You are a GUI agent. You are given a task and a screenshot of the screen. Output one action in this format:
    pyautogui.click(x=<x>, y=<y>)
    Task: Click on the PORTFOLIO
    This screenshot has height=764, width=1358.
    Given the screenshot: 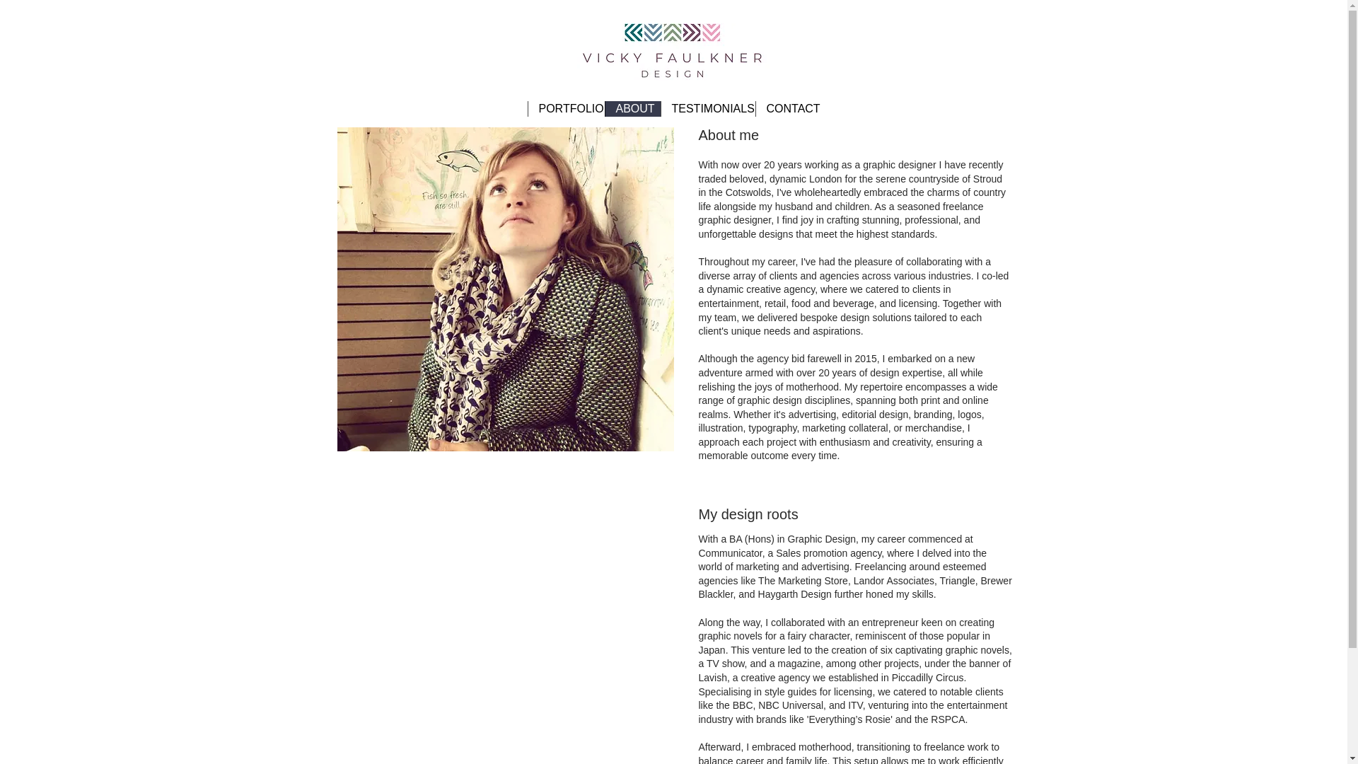 What is the action you would take?
    pyautogui.click(x=566, y=109)
    